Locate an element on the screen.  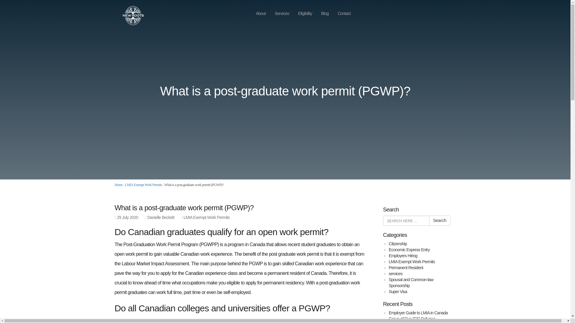
Employer Guide to LMIA in Canada is located at coordinates (418, 313).